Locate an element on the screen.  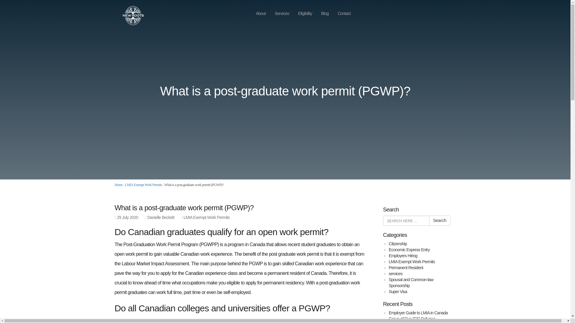
Employer Guide to LMIA in Canada is located at coordinates (418, 313).